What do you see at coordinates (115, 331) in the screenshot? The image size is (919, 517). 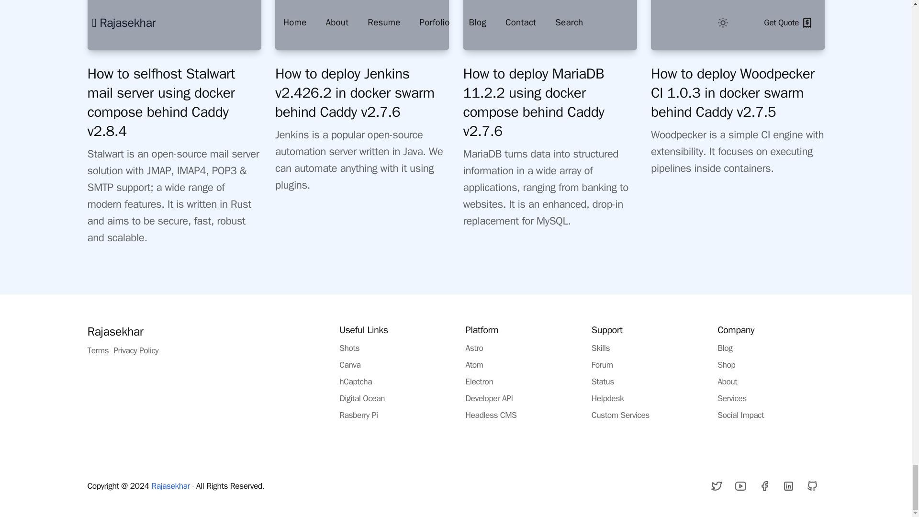 I see `Rajasekhar` at bounding box center [115, 331].